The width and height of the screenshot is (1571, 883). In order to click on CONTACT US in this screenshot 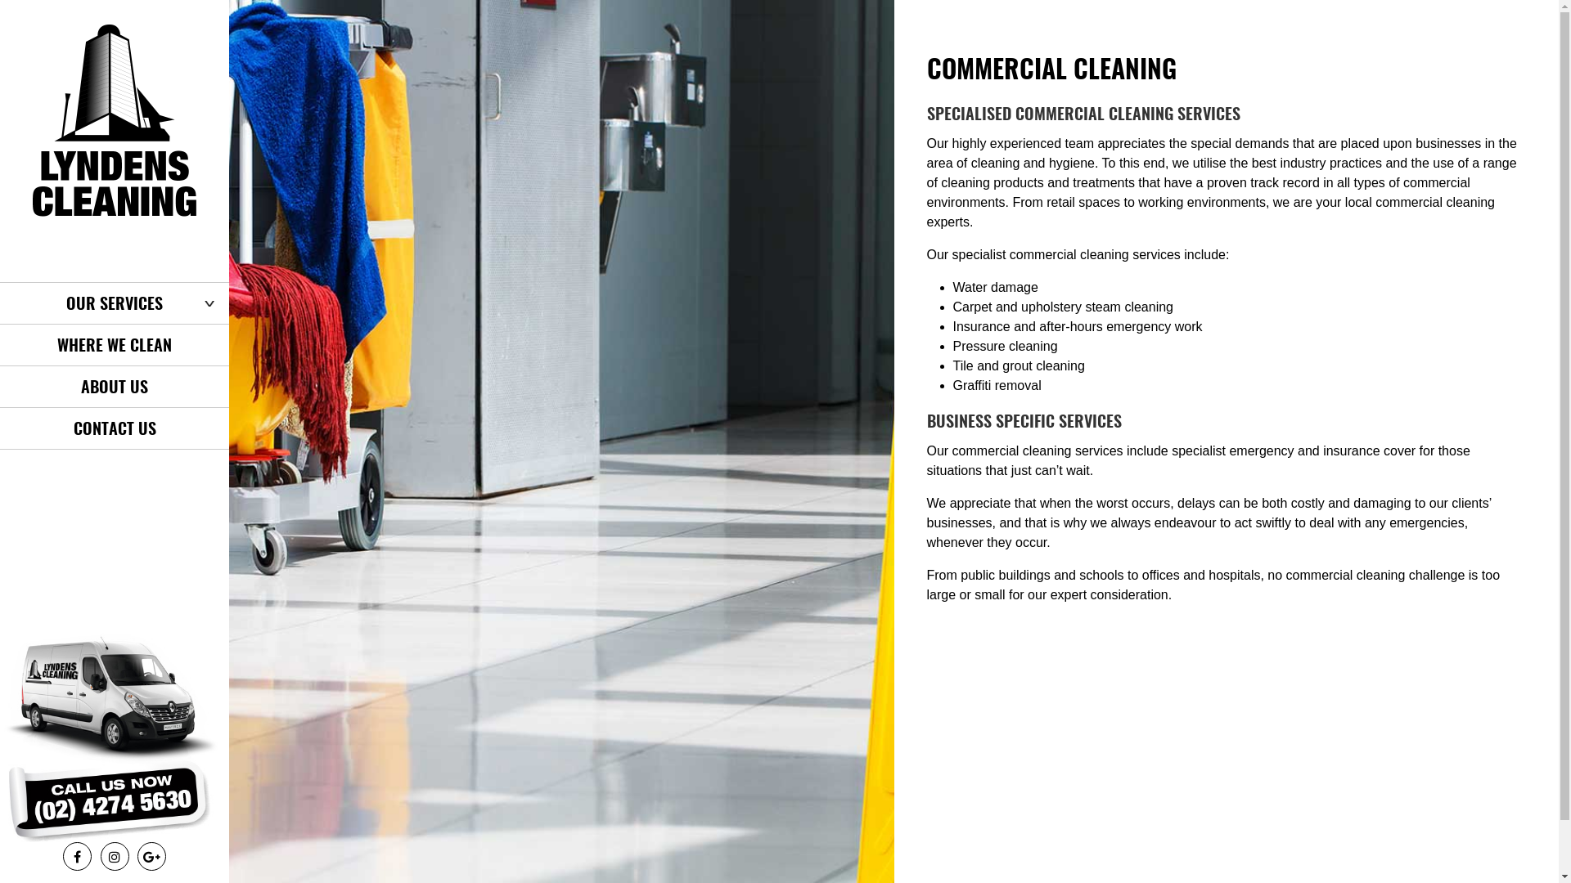, I will do `click(115, 428)`.